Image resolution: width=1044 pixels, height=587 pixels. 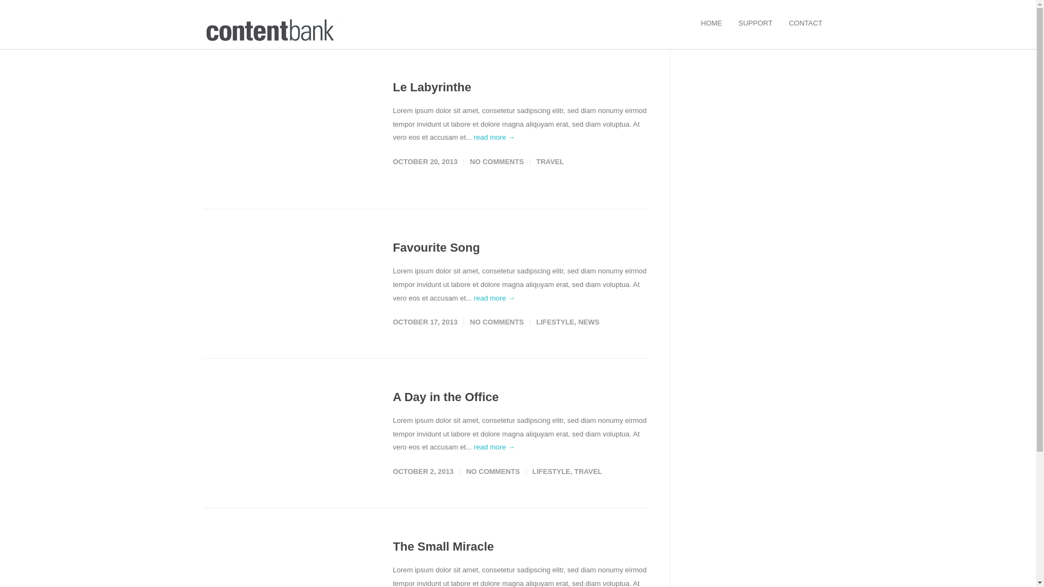 What do you see at coordinates (555, 322) in the screenshot?
I see `LIFESTYLE` at bounding box center [555, 322].